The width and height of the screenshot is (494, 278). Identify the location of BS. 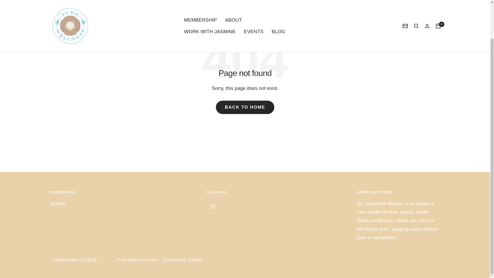
(103, 273).